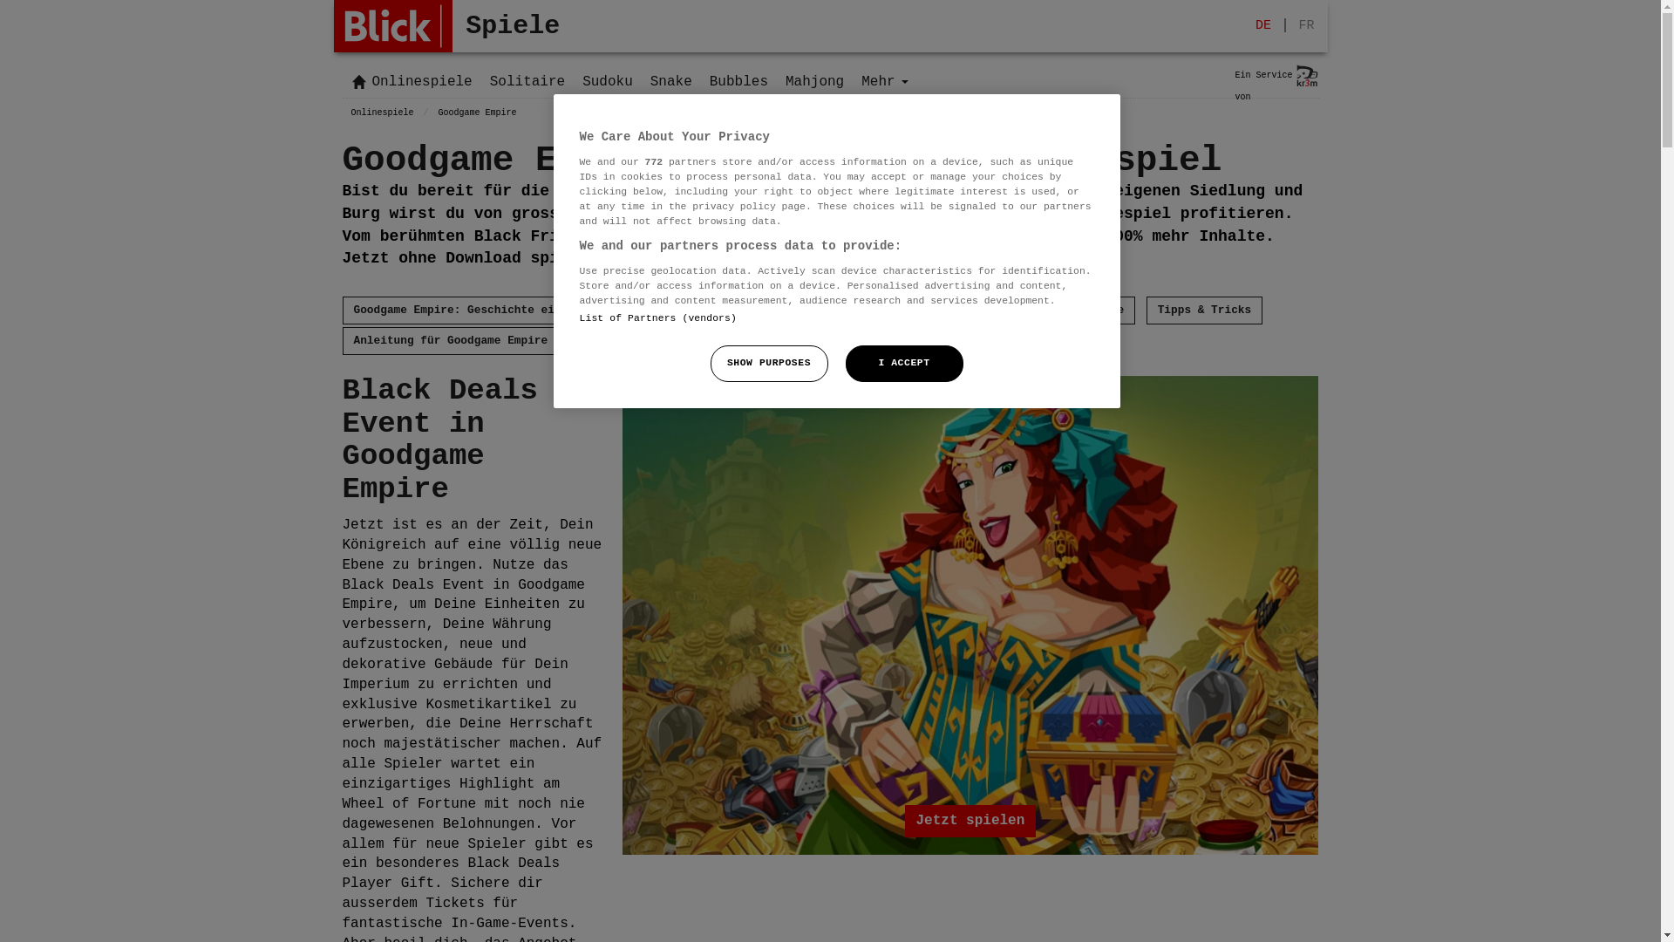 Image resolution: width=1674 pixels, height=942 pixels. Describe the element at coordinates (378, 120) in the screenshot. I see `Onlinespiele` at that location.